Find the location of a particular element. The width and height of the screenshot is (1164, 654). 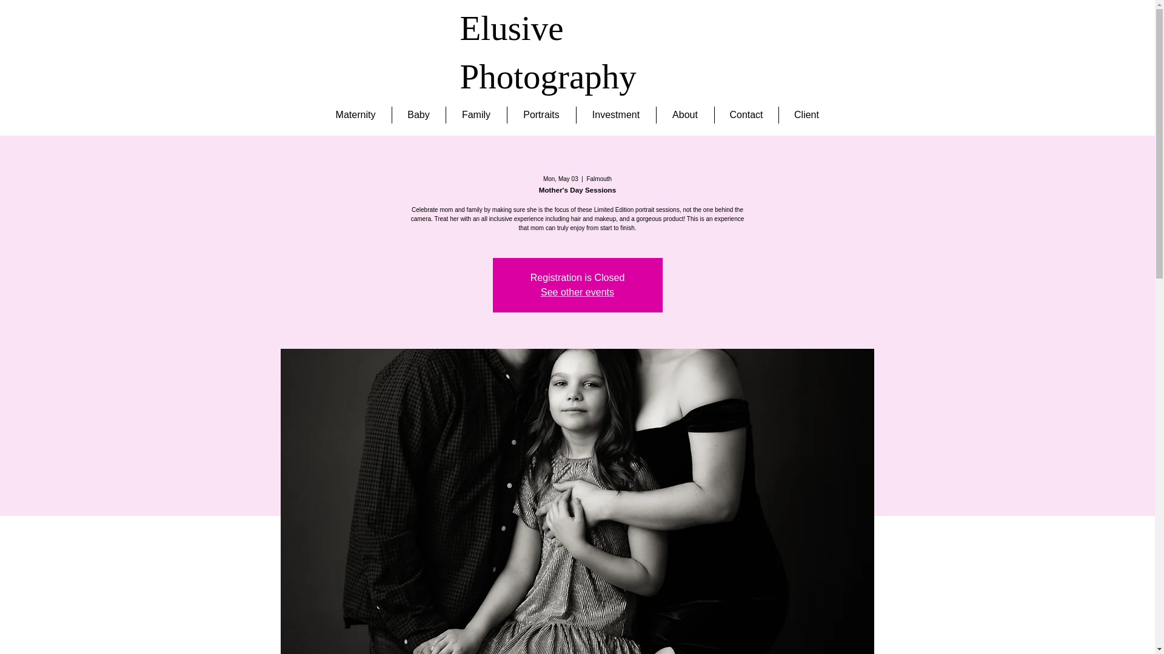

About is located at coordinates (684, 115).